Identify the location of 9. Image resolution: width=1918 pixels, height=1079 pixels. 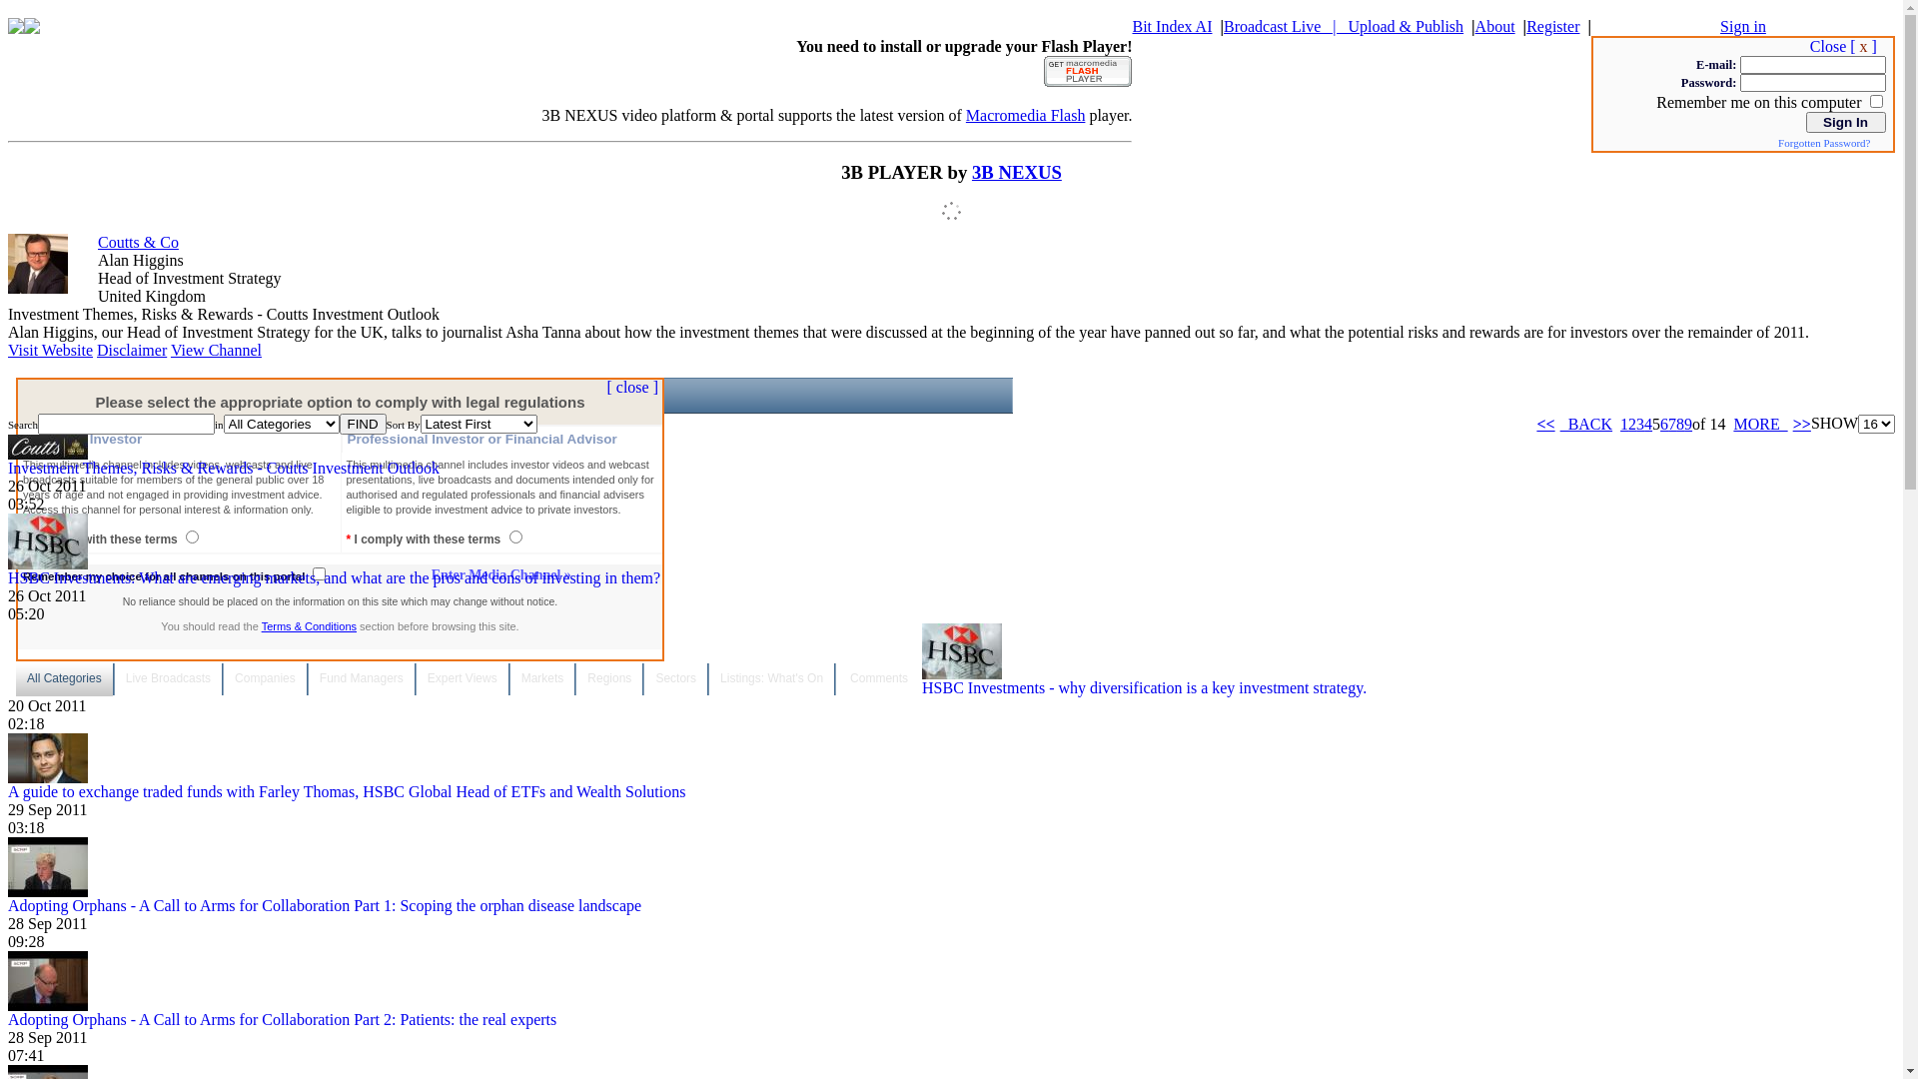
(1688, 424).